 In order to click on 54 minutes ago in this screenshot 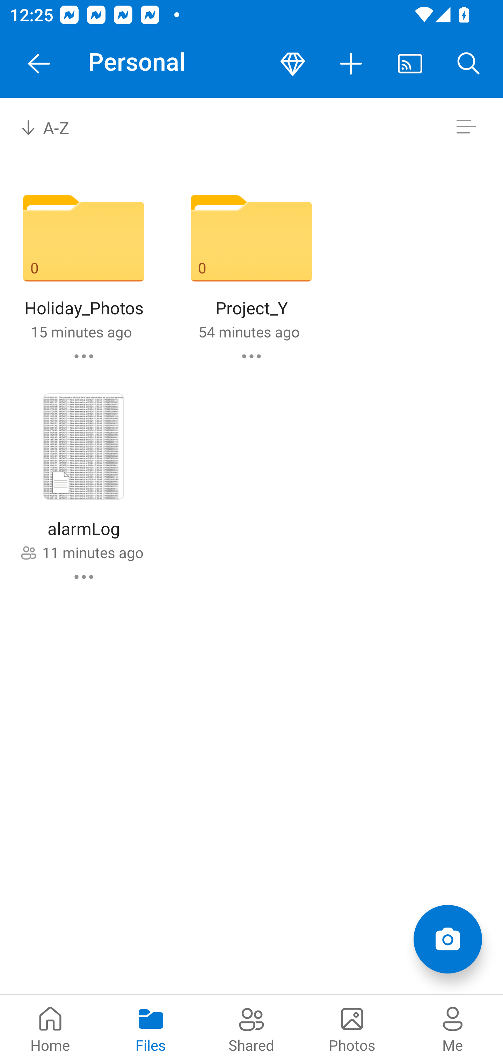, I will do `click(249, 331)`.